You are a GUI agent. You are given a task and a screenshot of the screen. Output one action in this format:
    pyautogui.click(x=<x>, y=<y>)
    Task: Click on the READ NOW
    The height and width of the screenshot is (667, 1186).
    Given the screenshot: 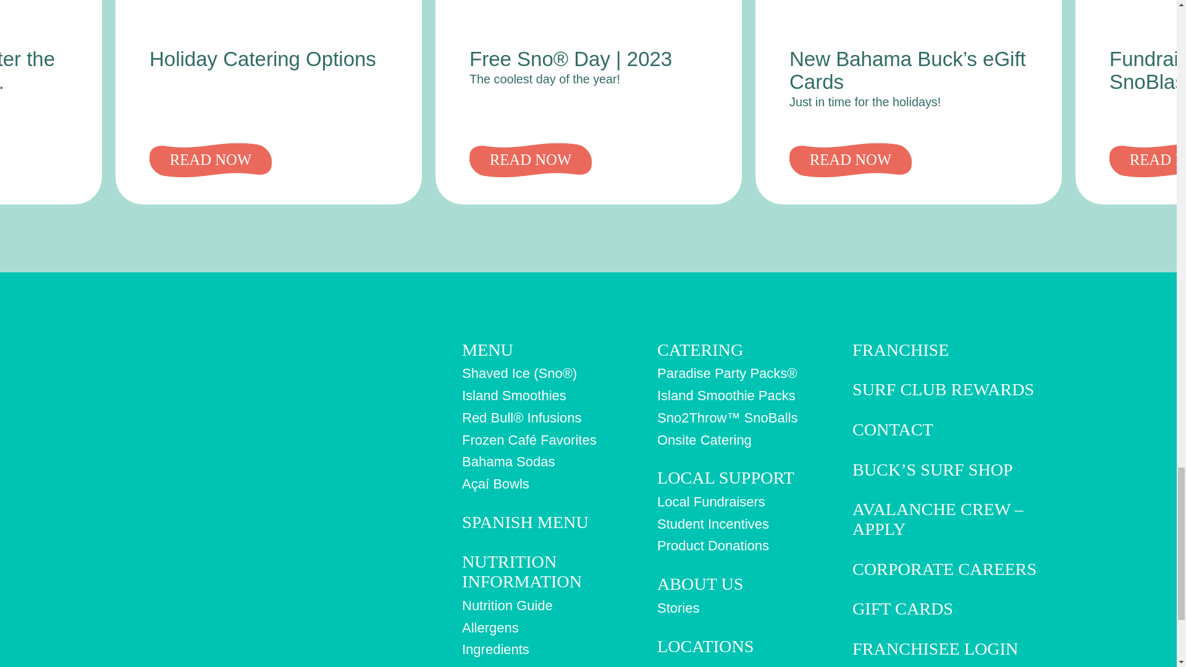 What is the action you would take?
    pyautogui.click(x=851, y=160)
    